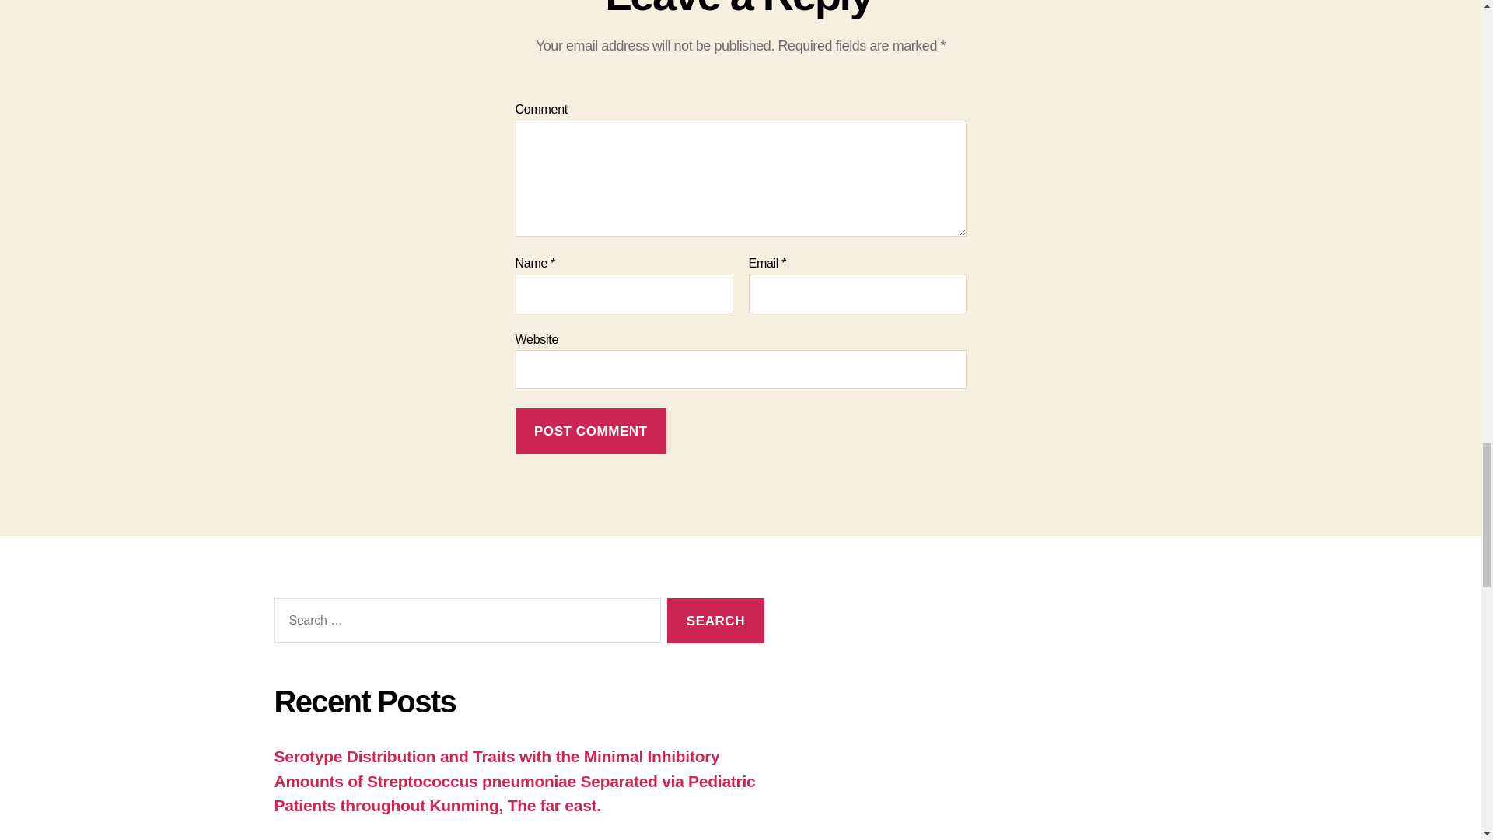  Describe the element at coordinates (715, 621) in the screenshot. I see `Search` at that location.